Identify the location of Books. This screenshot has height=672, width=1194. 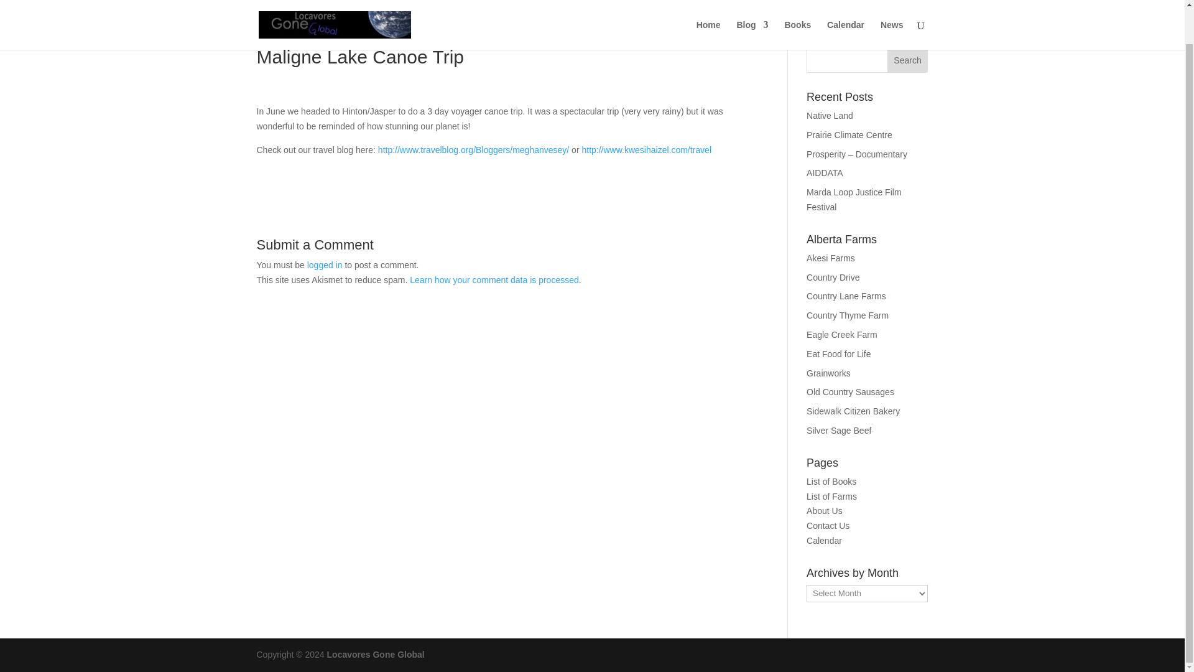
(797, 6).